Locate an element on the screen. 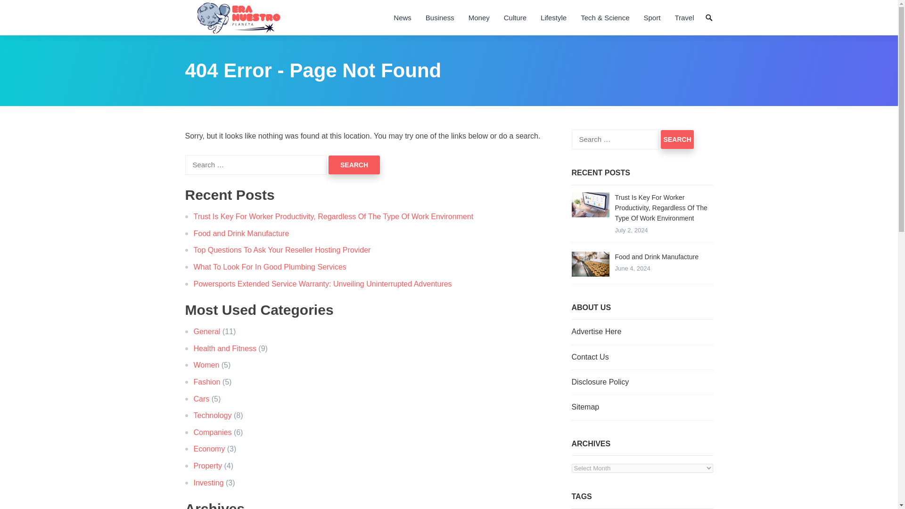 The width and height of the screenshot is (905, 509). Lifestyle is located at coordinates (553, 17).